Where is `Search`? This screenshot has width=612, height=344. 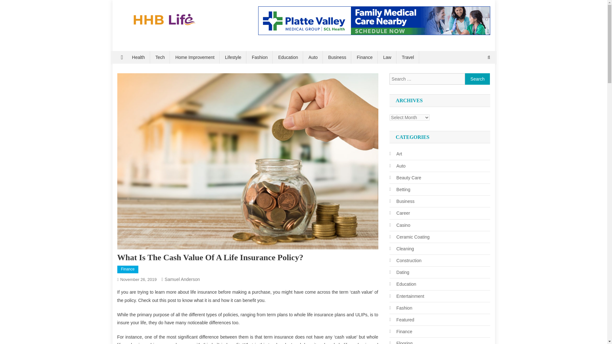 Search is located at coordinates (477, 79).